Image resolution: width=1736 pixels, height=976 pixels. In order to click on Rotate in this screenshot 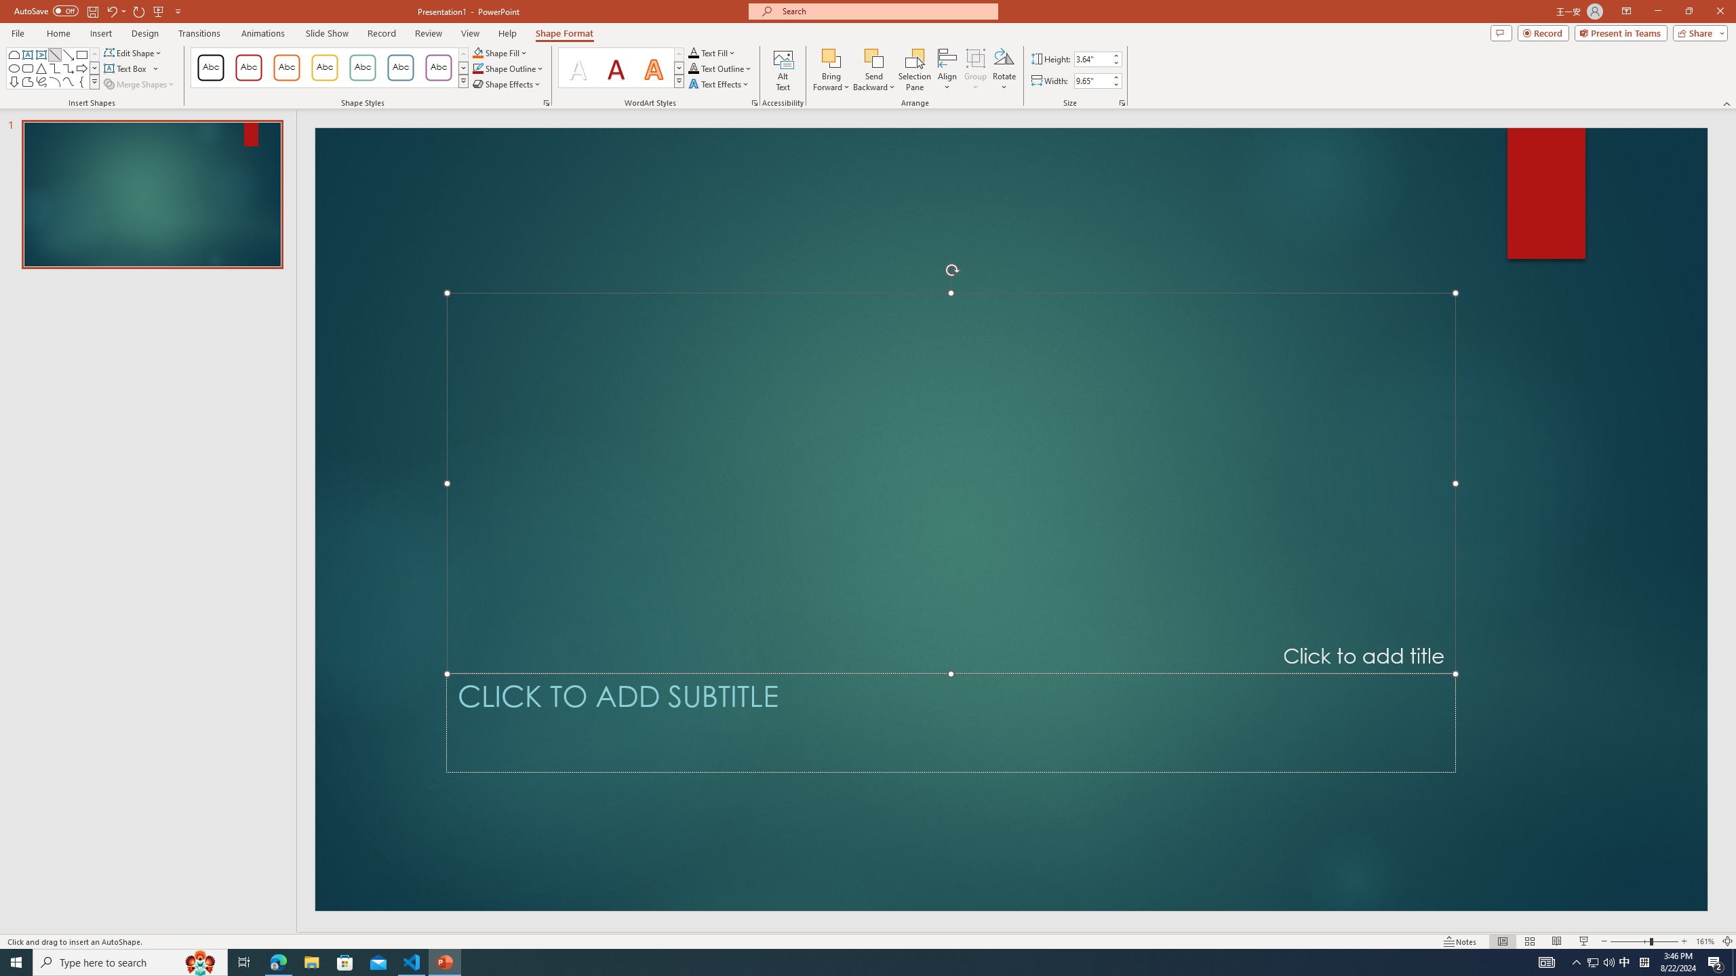, I will do `click(1004, 70)`.